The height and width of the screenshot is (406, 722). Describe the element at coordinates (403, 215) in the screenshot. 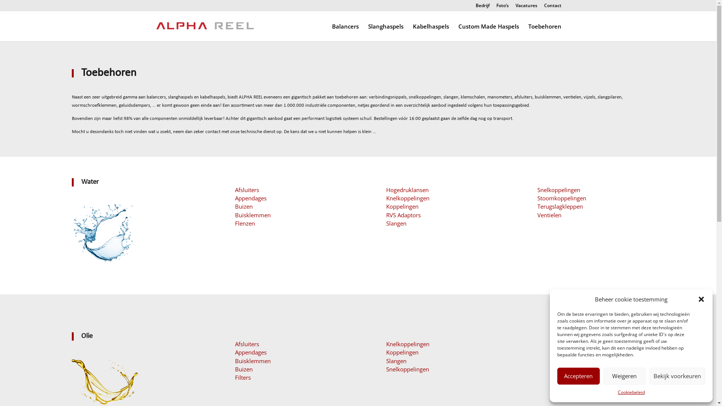

I see `RVS Adaptors` at that location.